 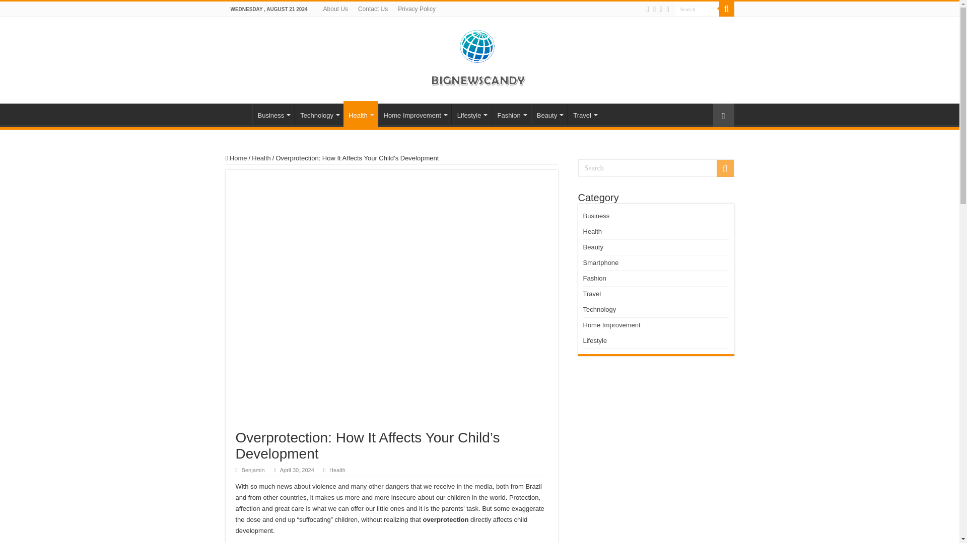 I want to click on Technology, so click(x=319, y=114).